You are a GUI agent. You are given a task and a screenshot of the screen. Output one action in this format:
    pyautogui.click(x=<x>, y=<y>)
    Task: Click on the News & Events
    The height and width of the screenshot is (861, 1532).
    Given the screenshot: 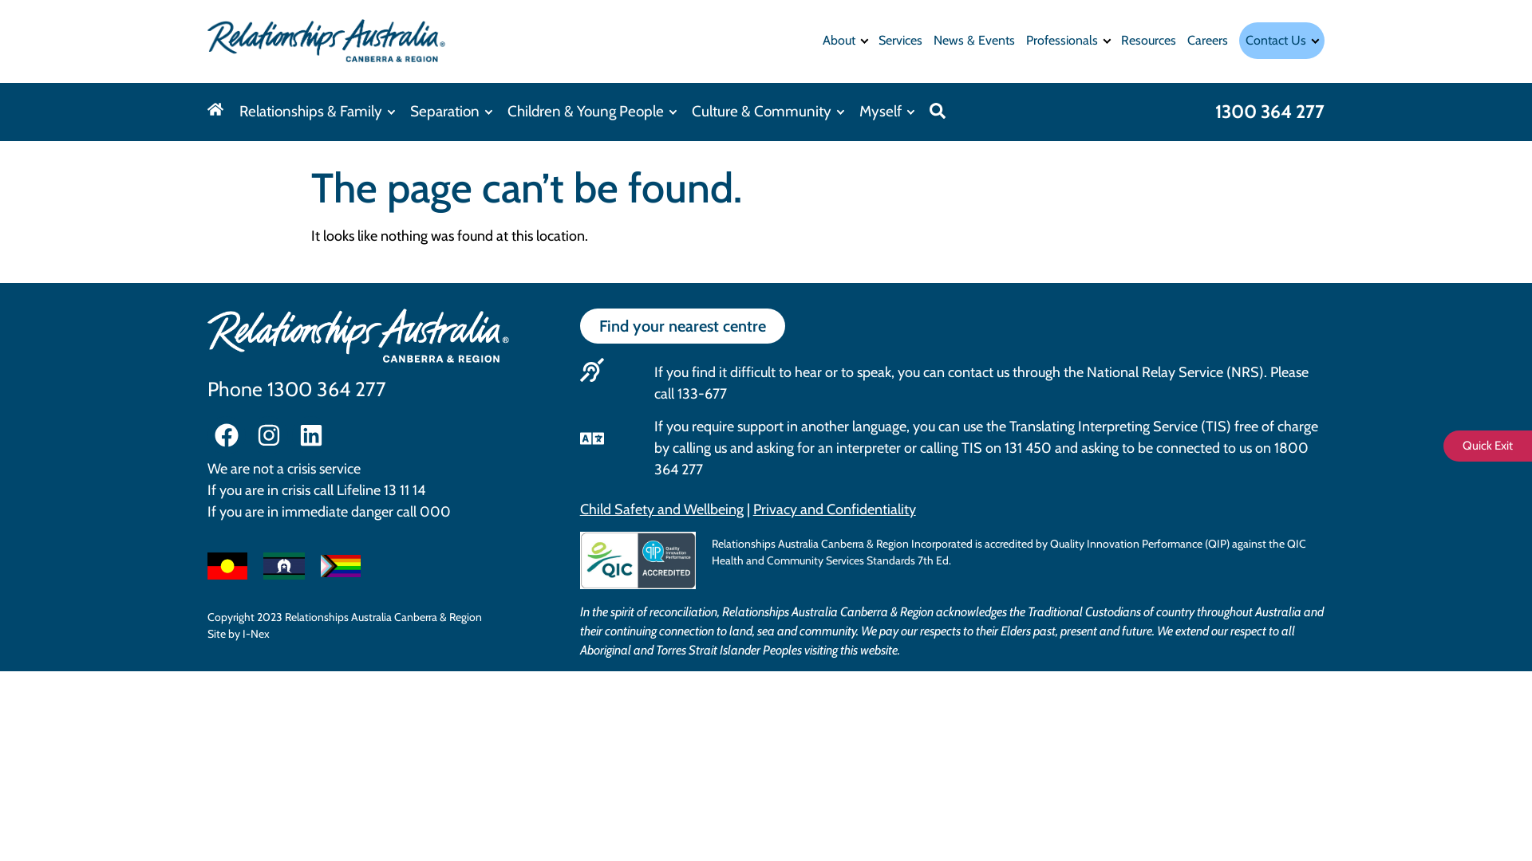 What is the action you would take?
    pyautogui.click(x=974, y=41)
    